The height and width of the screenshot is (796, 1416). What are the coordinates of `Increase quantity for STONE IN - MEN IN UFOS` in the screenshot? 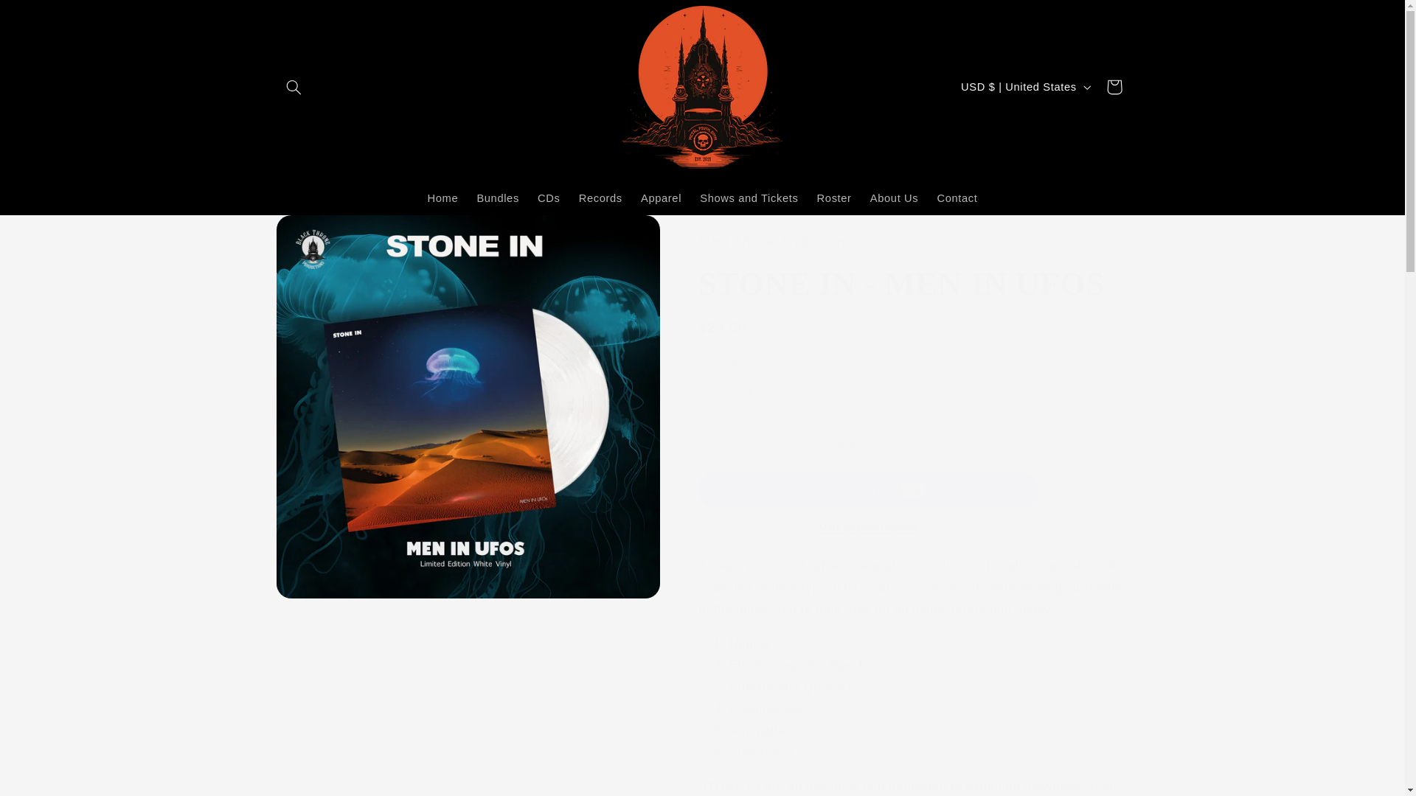 It's located at (785, 391).